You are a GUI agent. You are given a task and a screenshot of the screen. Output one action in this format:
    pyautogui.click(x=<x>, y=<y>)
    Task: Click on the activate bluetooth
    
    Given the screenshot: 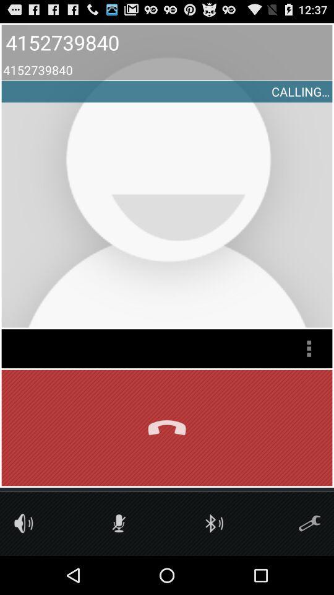 What is the action you would take?
    pyautogui.click(x=214, y=523)
    